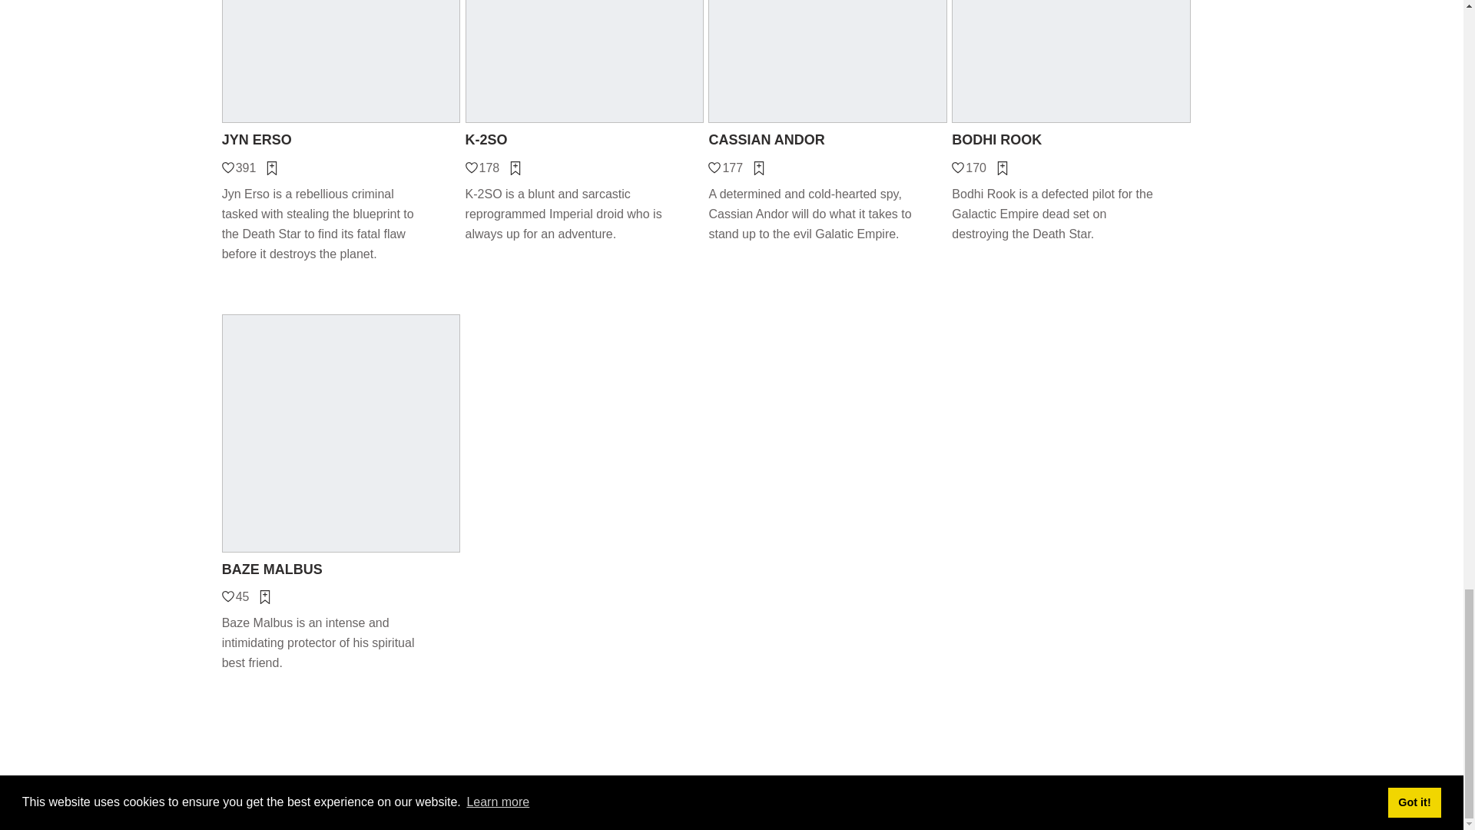 Image resolution: width=1475 pixels, height=830 pixels. I want to click on K-2SO, so click(585, 140).